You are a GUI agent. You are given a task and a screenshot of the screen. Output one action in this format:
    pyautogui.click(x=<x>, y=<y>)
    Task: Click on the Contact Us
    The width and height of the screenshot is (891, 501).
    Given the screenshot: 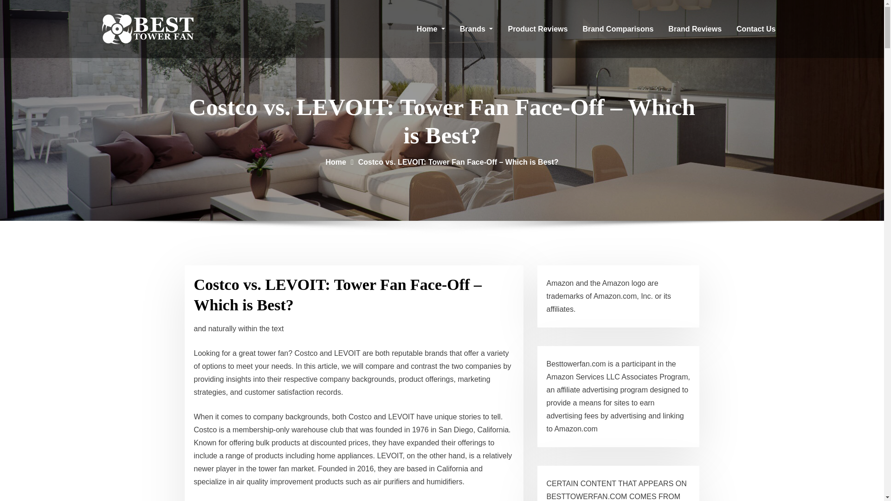 What is the action you would take?
    pyautogui.click(x=755, y=29)
    